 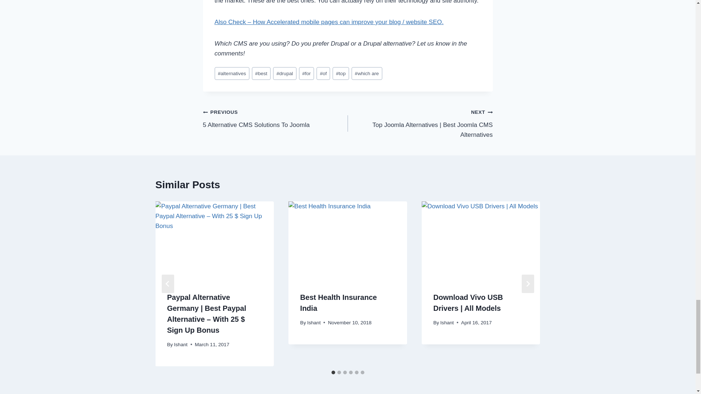 What do you see at coordinates (232, 73) in the screenshot?
I see `which are` at bounding box center [232, 73].